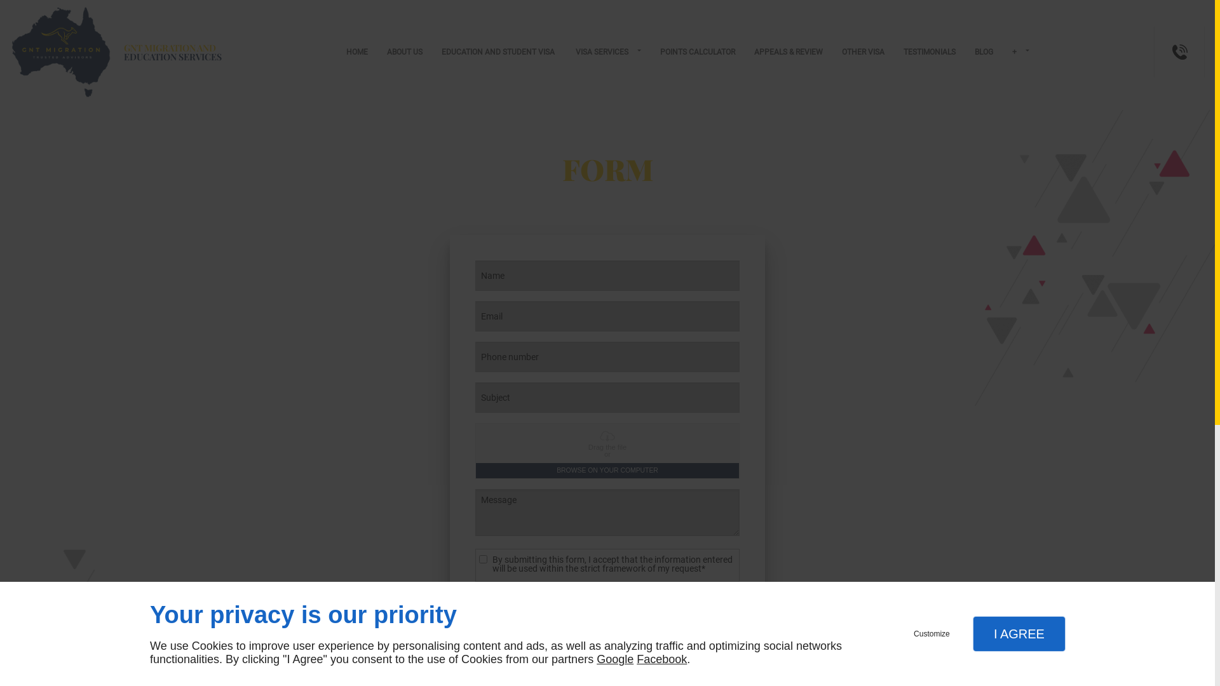 Image resolution: width=1220 pixels, height=686 pixels. I want to click on HOME, so click(357, 52).